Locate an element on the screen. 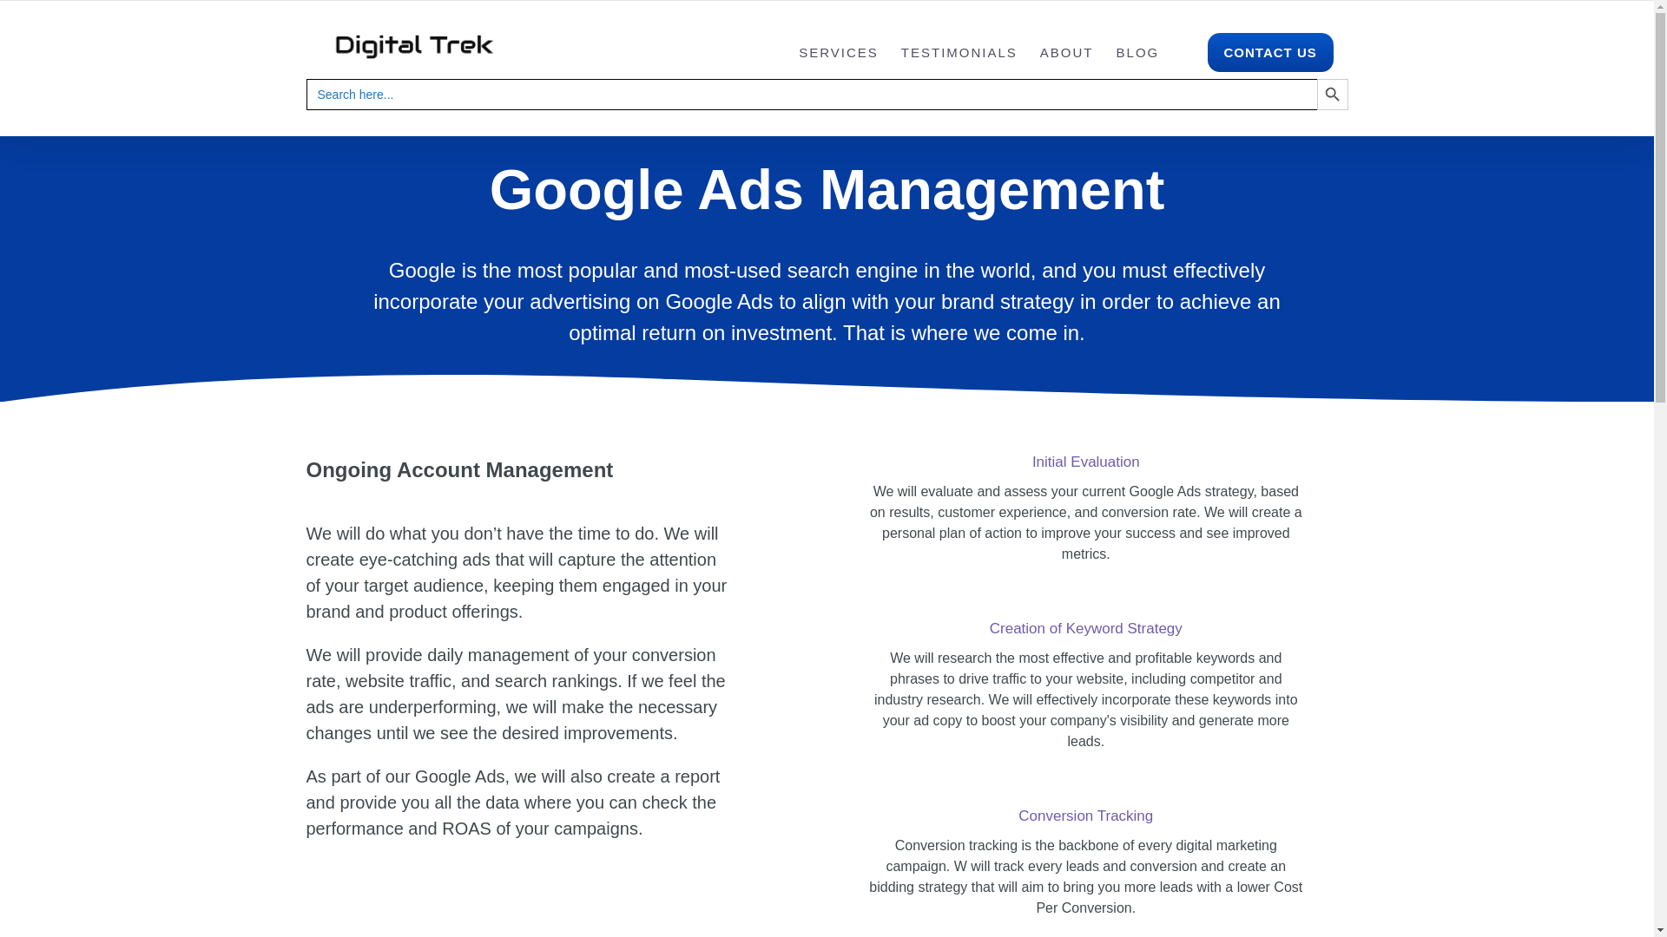 This screenshot has width=1667, height=937. TESTIMONIALS is located at coordinates (959, 52).